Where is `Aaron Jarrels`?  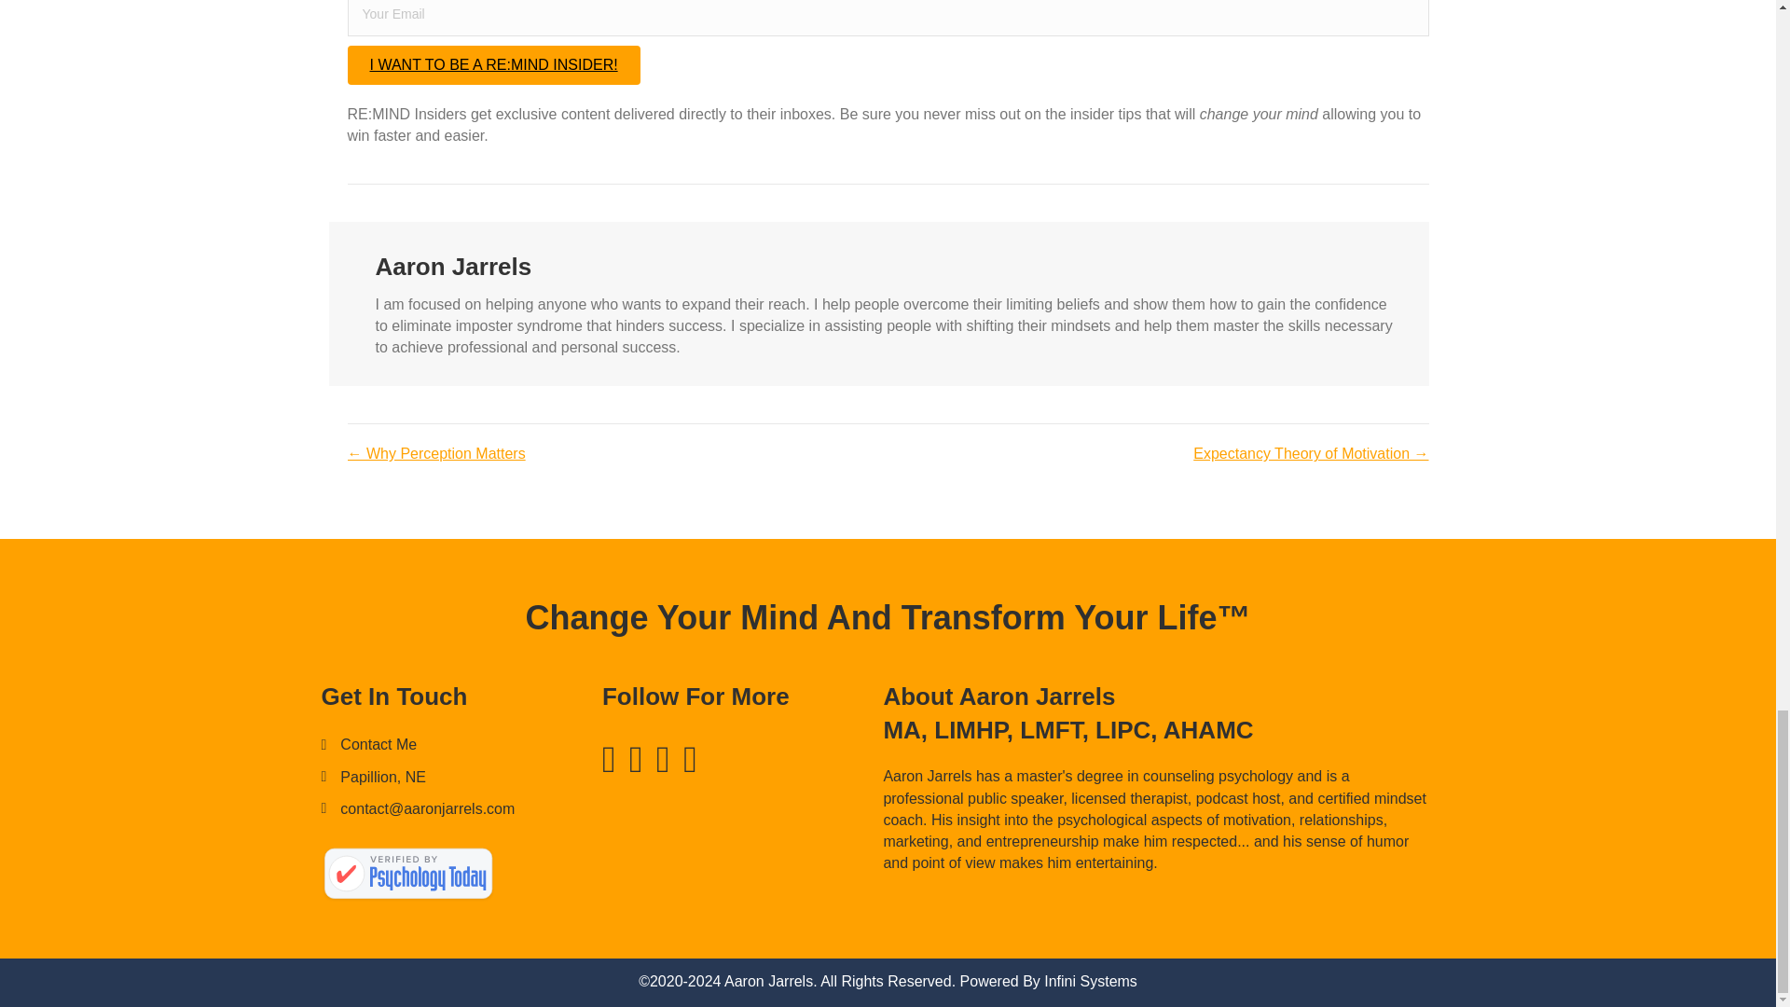 Aaron Jarrels is located at coordinates (406, 875).